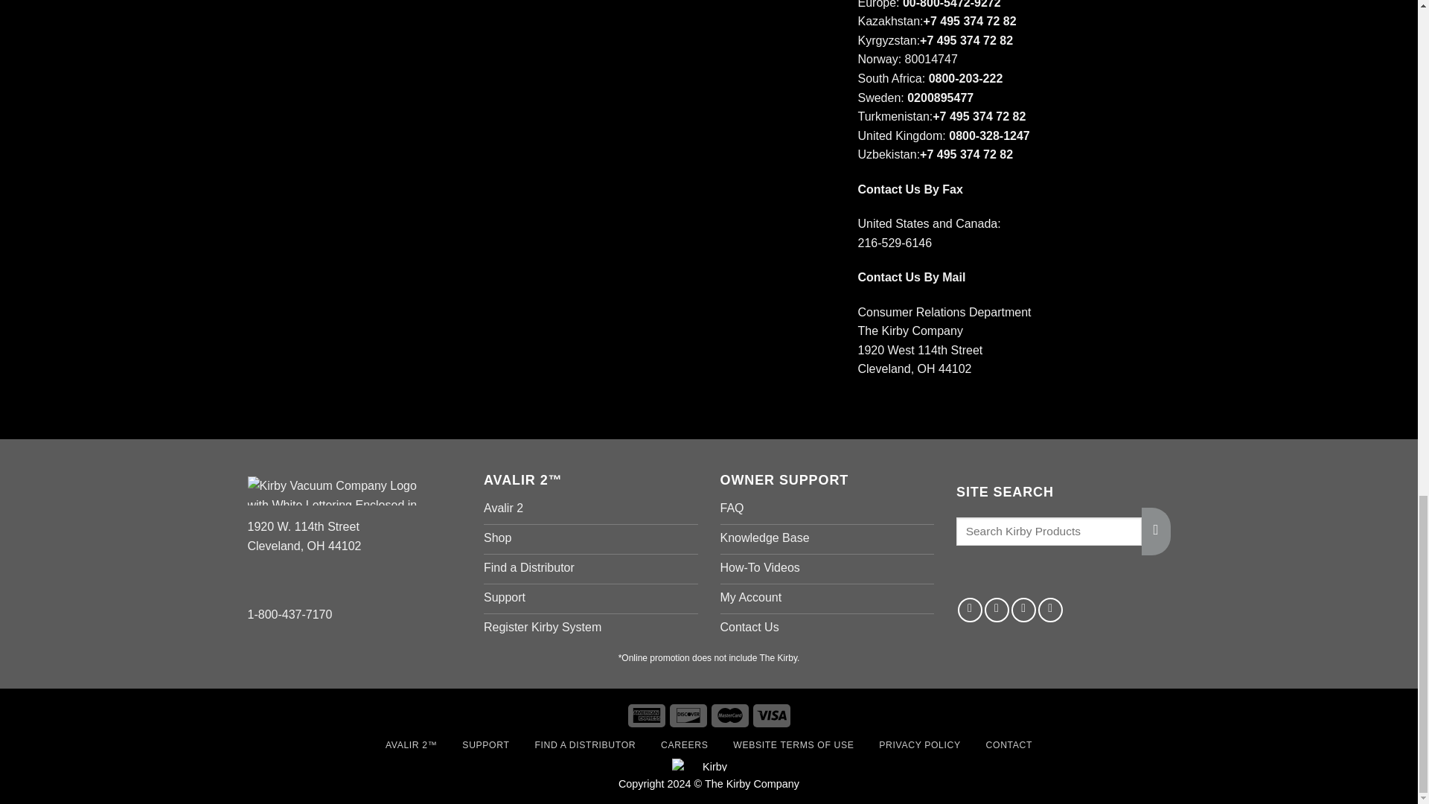 The image size is (1429, 804). I want to click on Follow on YouTube, so click(1051, 610).